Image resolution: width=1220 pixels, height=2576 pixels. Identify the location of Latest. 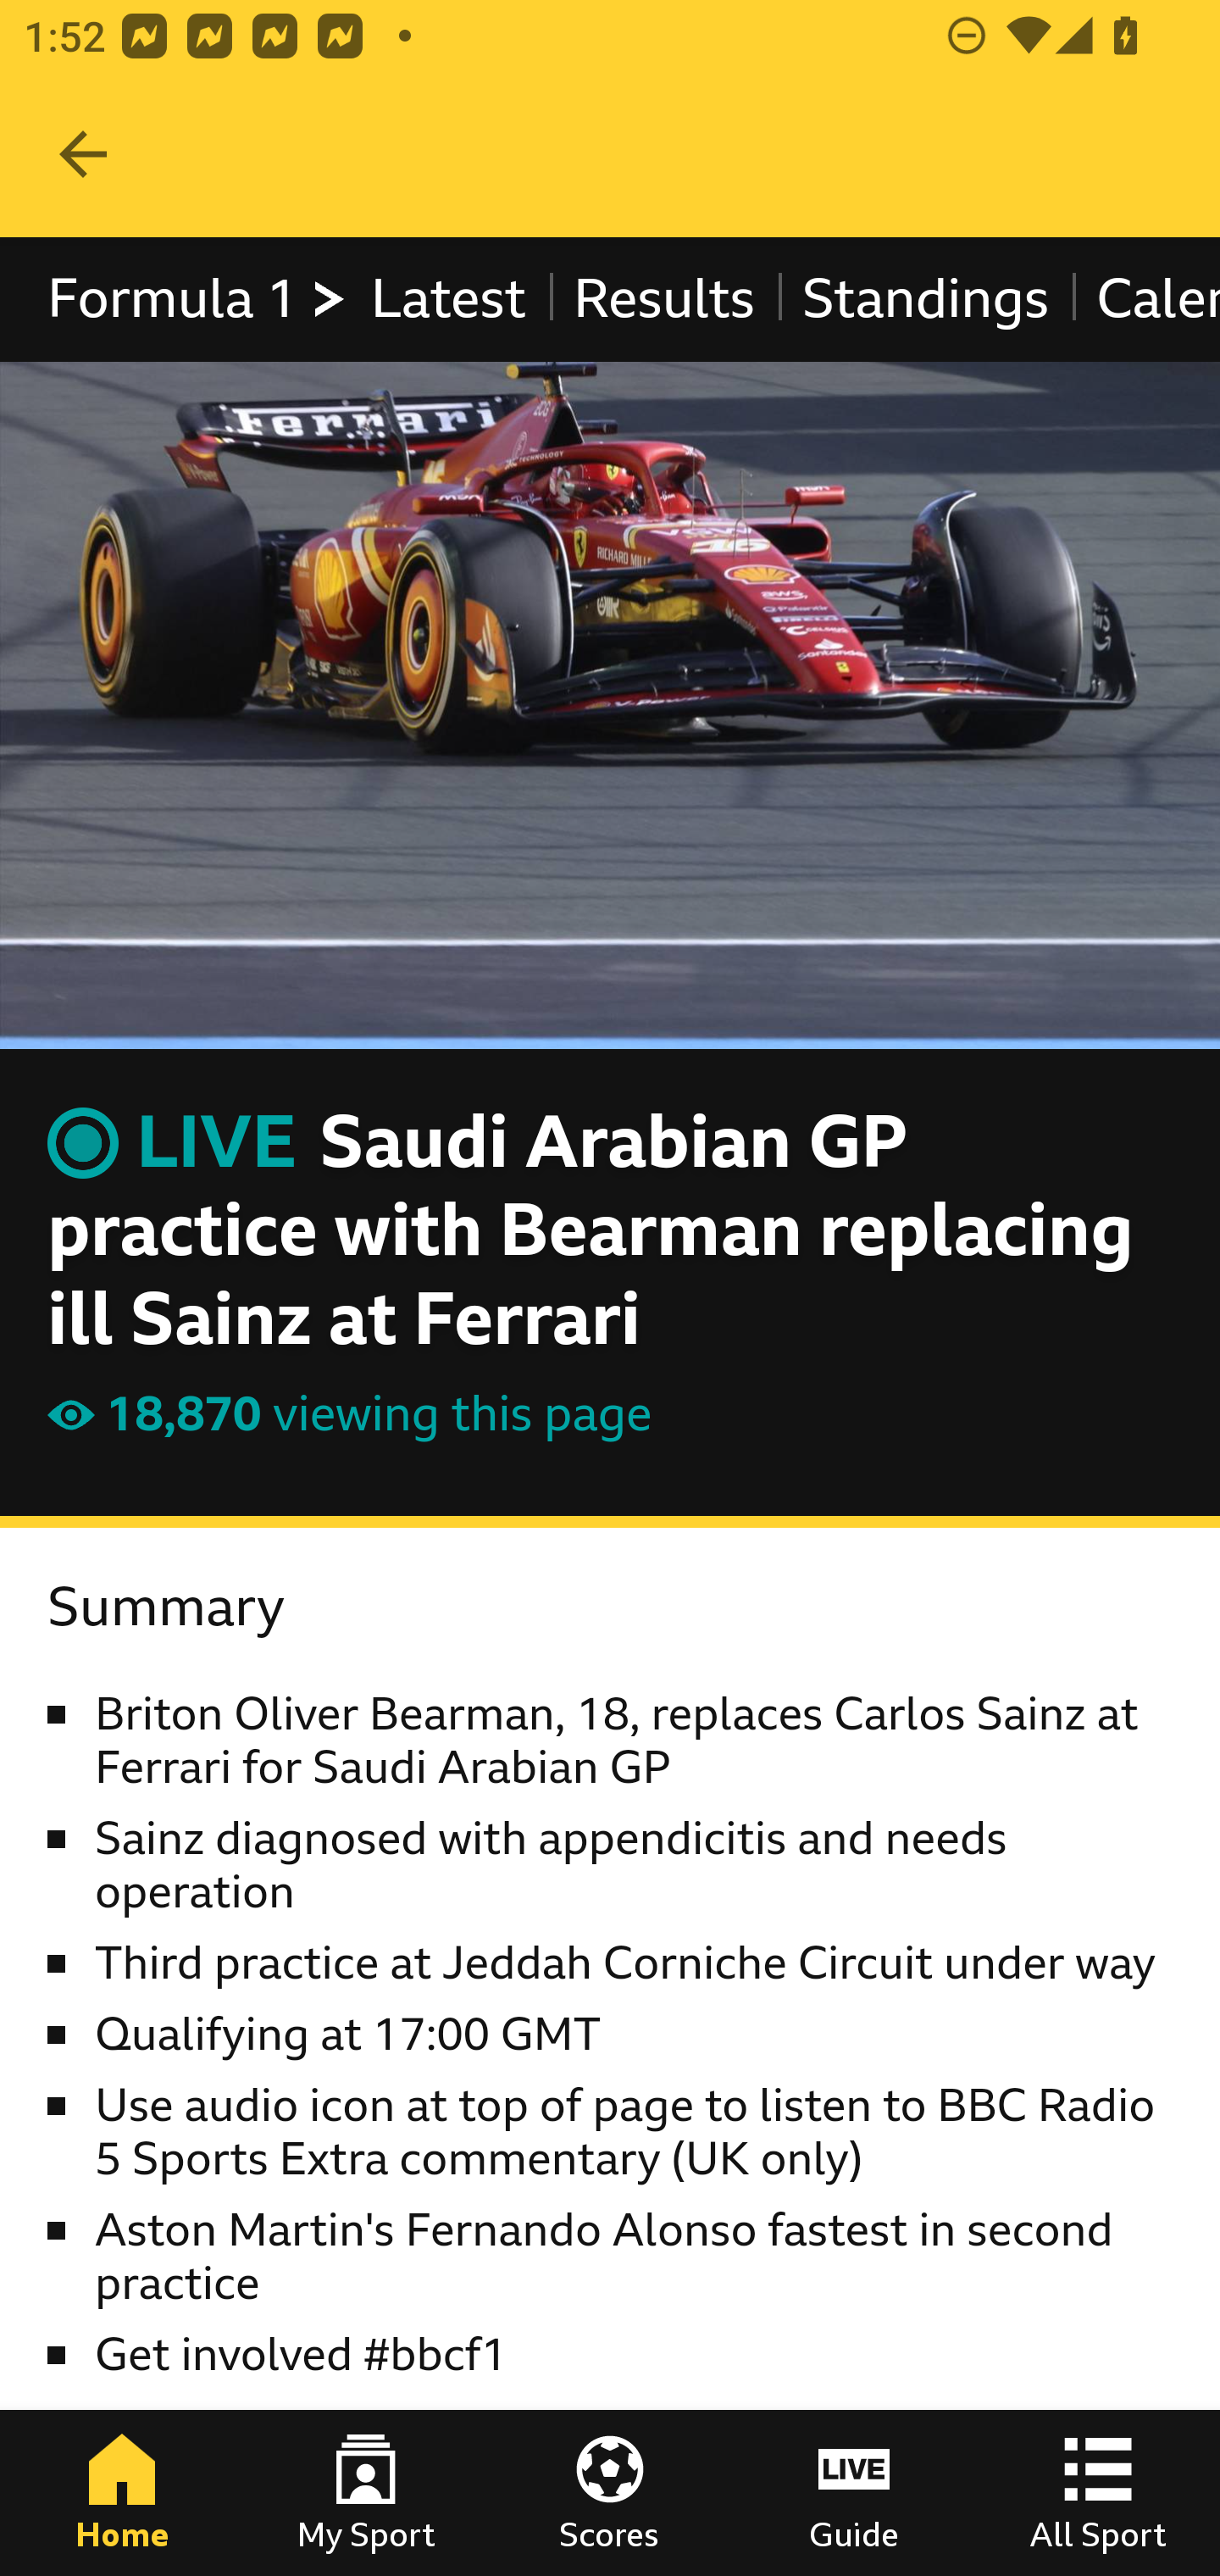
(447, 298).